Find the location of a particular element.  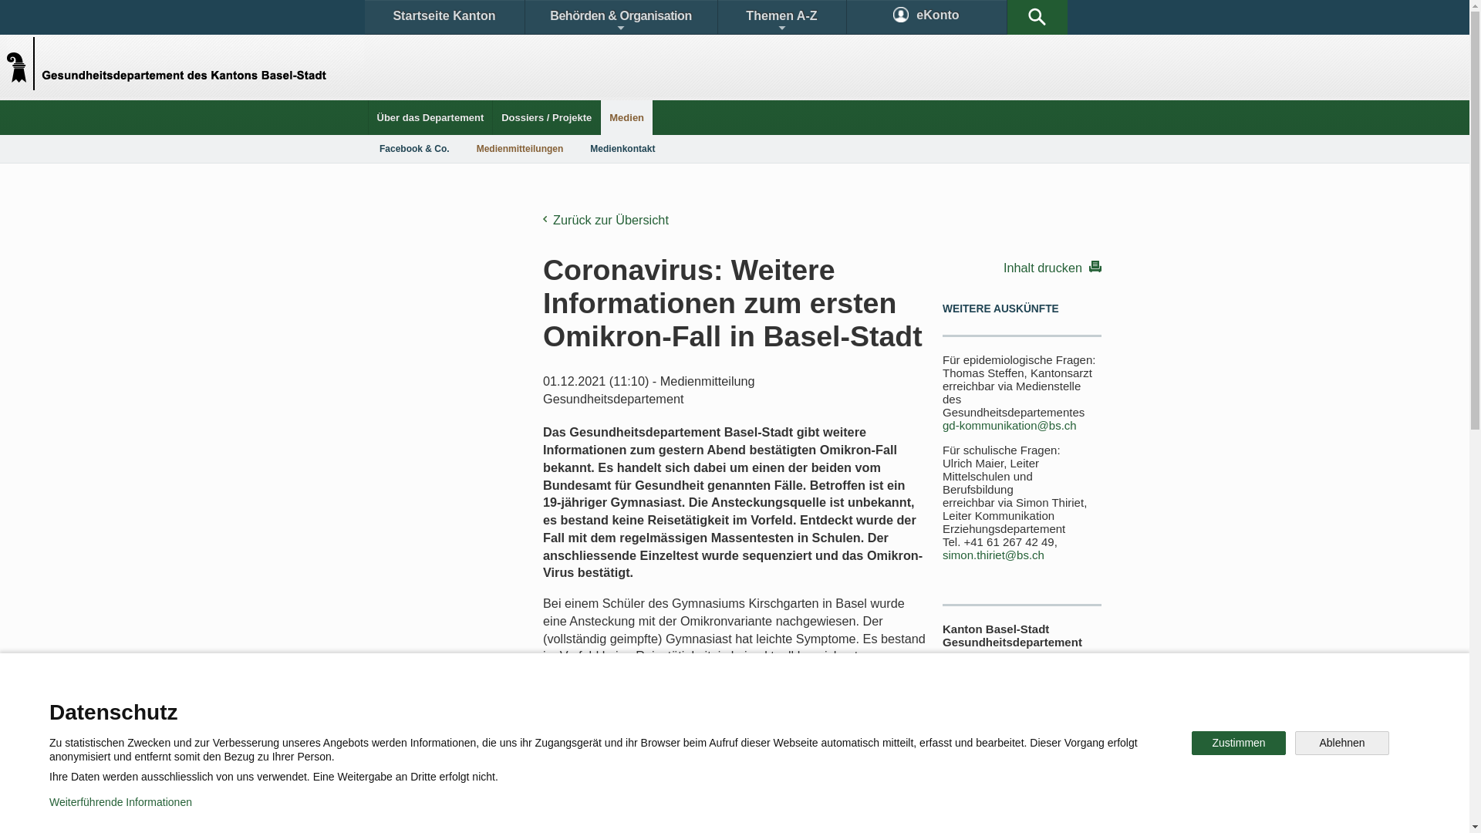

Facebook & Co. is located at coordinates (415, 149).